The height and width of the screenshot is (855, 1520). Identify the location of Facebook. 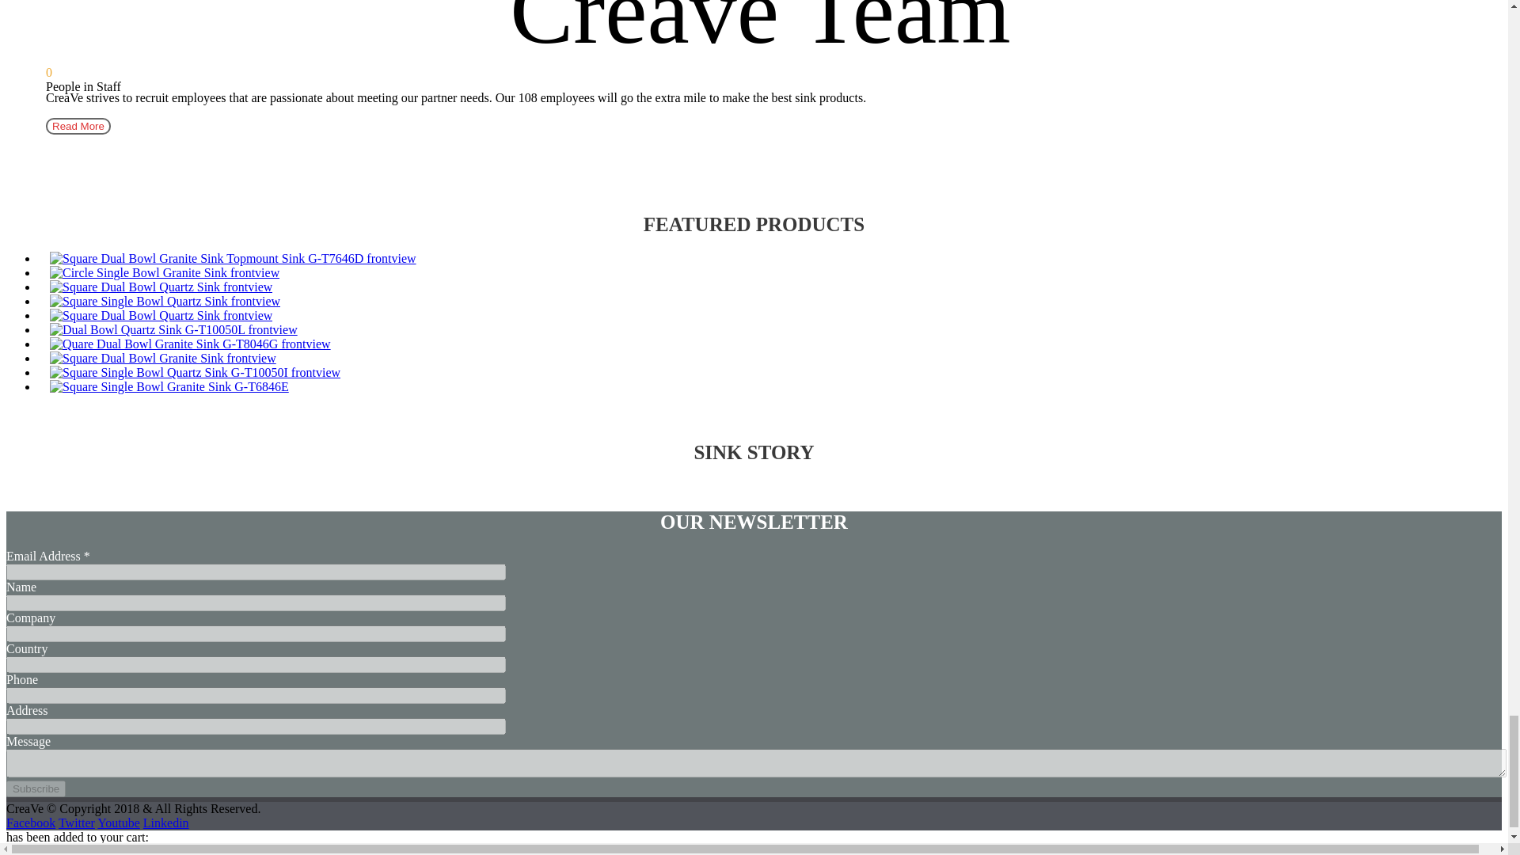
(30, 823).